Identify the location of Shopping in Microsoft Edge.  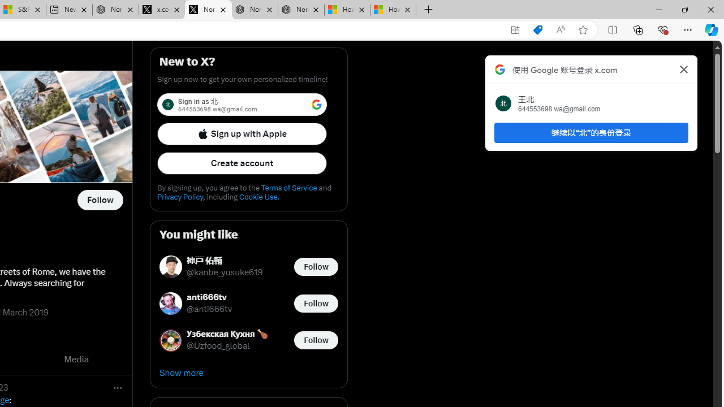
(537, 30).